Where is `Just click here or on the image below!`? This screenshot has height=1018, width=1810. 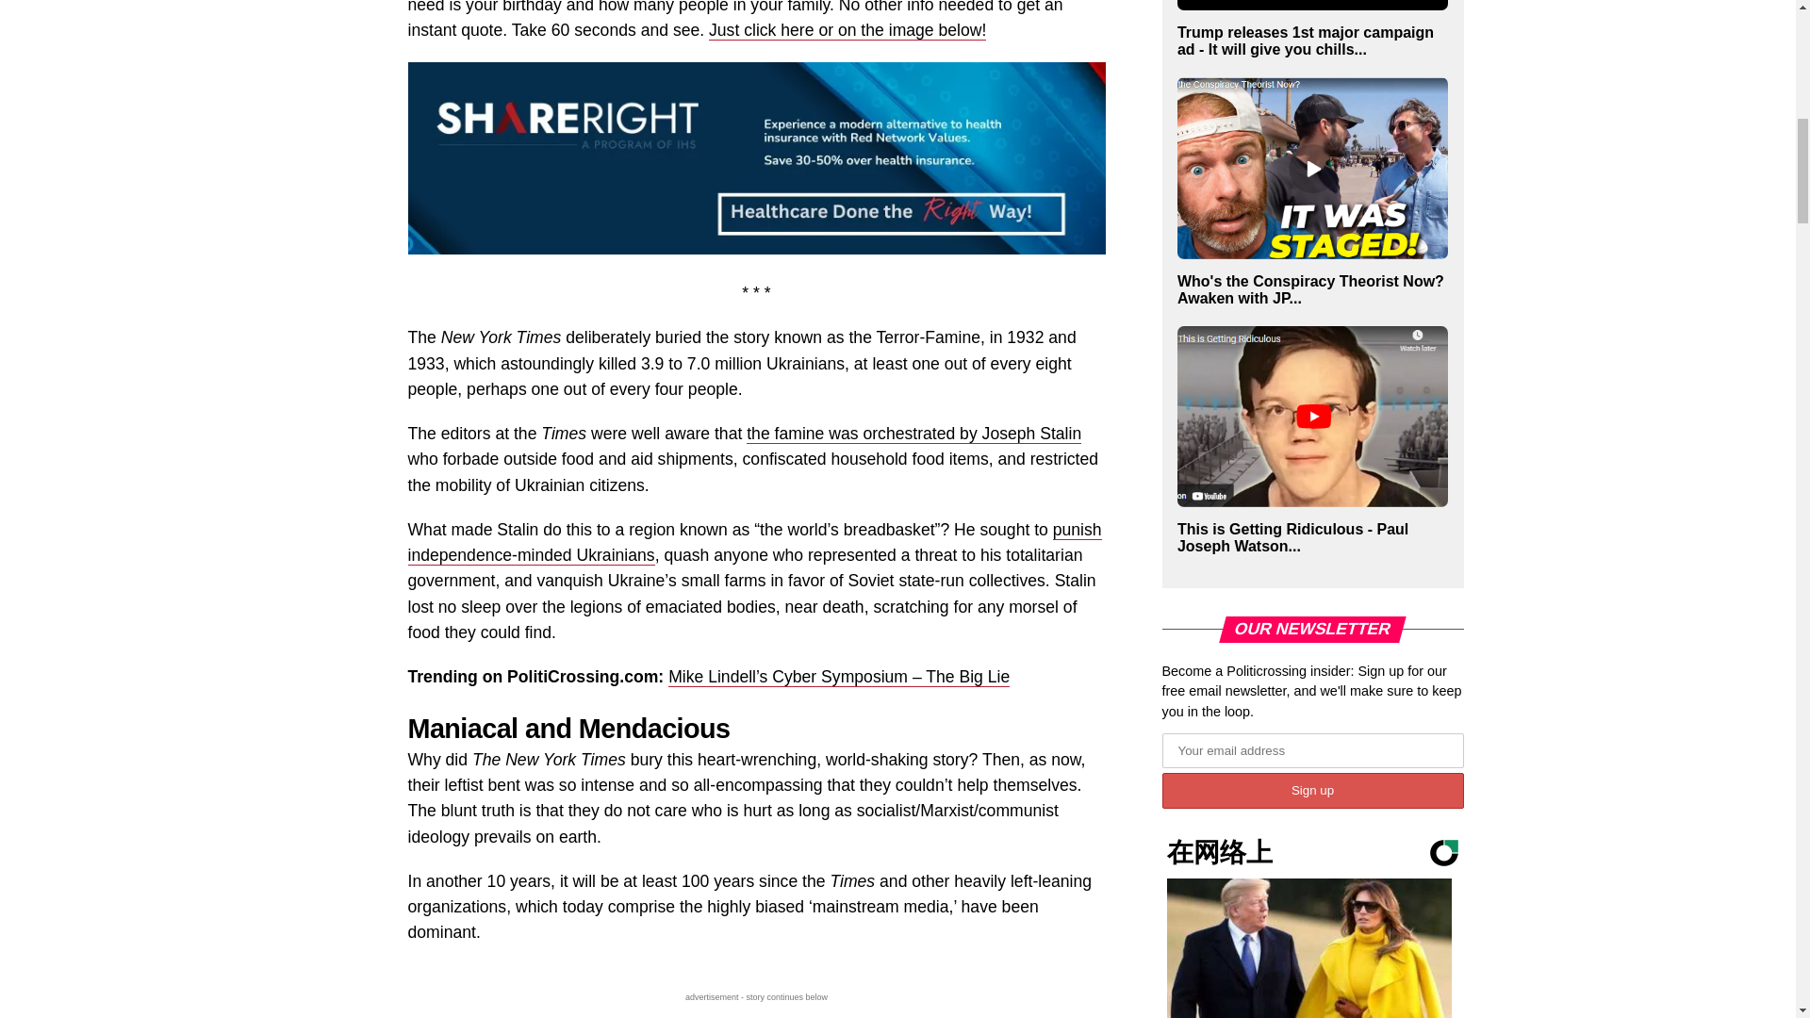
Just click here or on the image below! is located at coordinates (847, 30).